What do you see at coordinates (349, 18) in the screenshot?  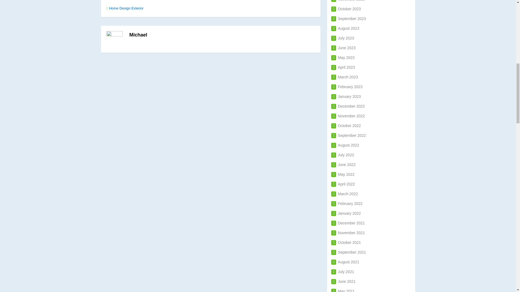 I see `September 2023` at bounding box center [349, 18].